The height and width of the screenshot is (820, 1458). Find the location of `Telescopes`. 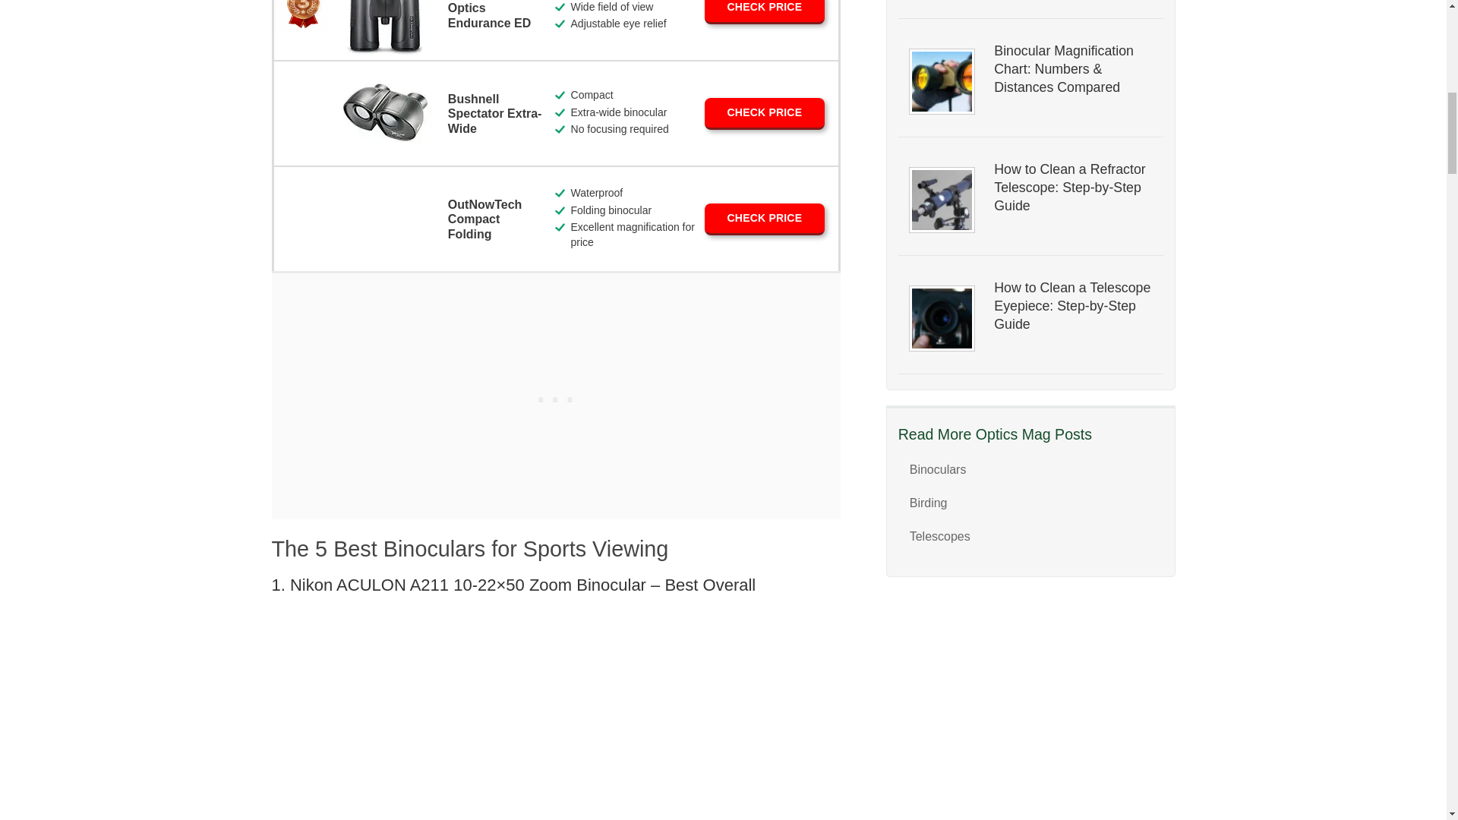

Telescopes is located at coordinates (940, 536).